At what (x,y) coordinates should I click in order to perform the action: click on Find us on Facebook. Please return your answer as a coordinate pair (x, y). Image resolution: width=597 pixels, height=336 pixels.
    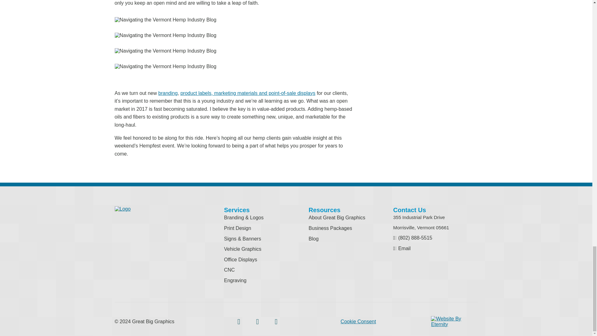
    Looking at the image, I should click on (239, 322).